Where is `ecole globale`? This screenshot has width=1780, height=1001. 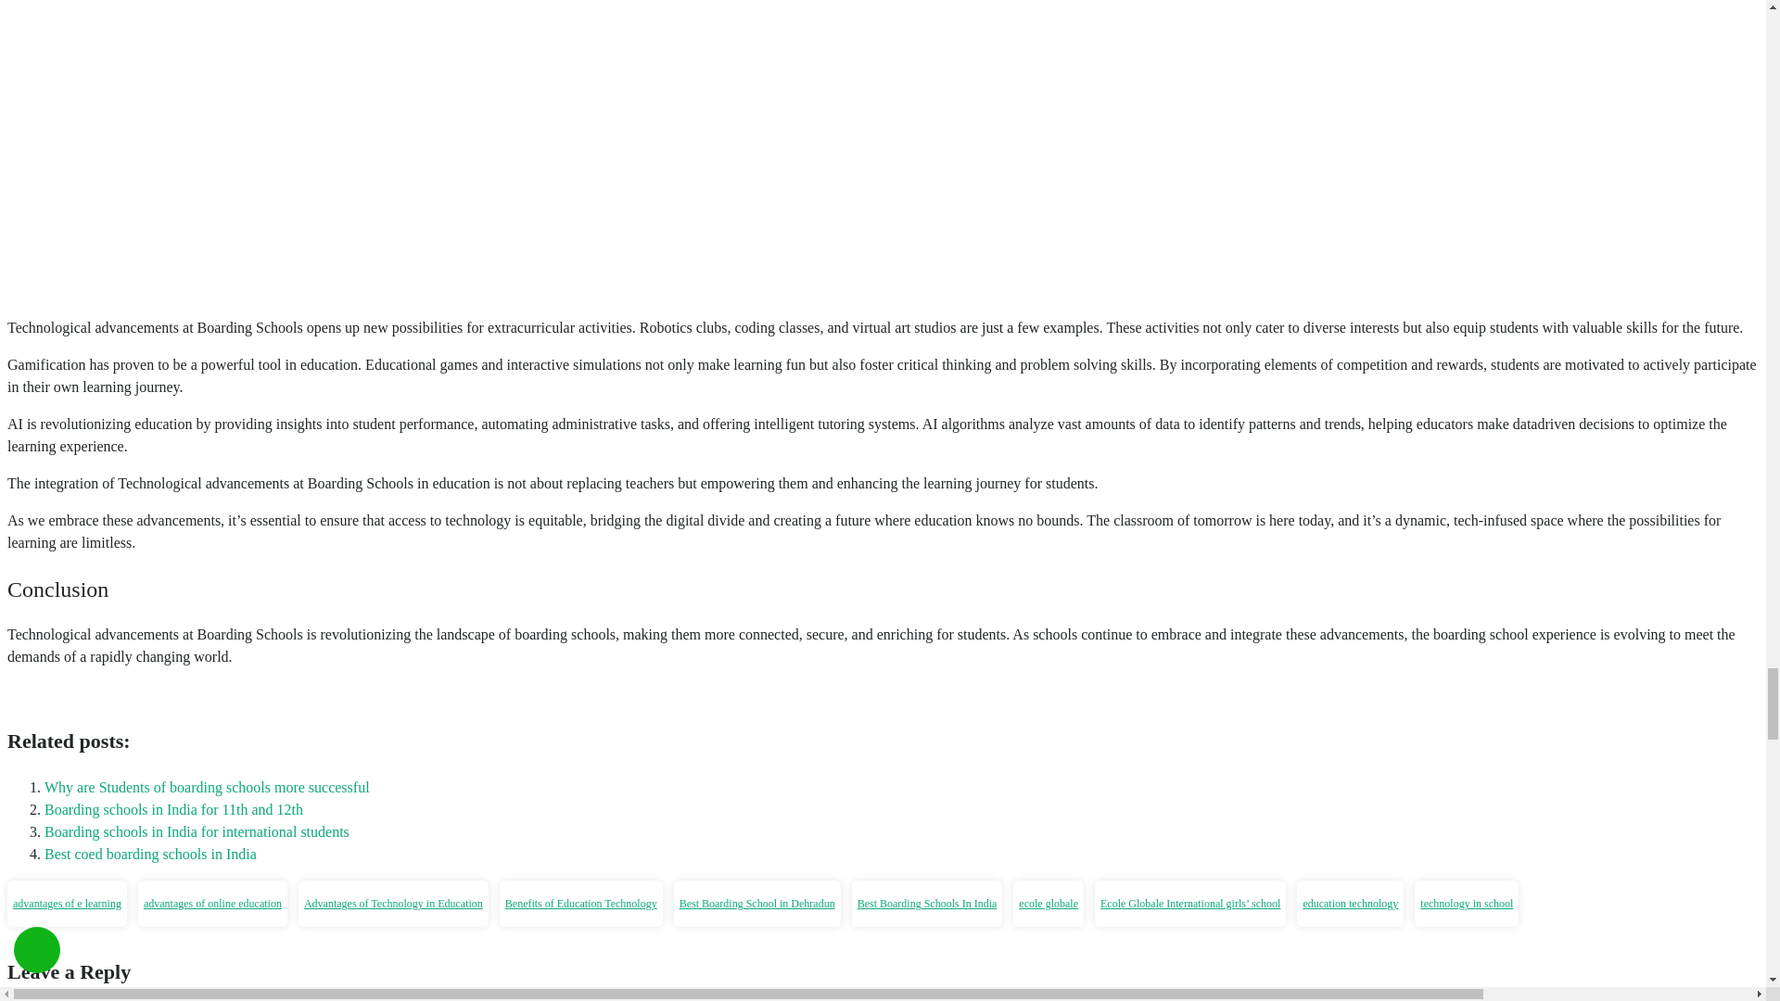 ecole globale is located at coordinates (1048, 904).